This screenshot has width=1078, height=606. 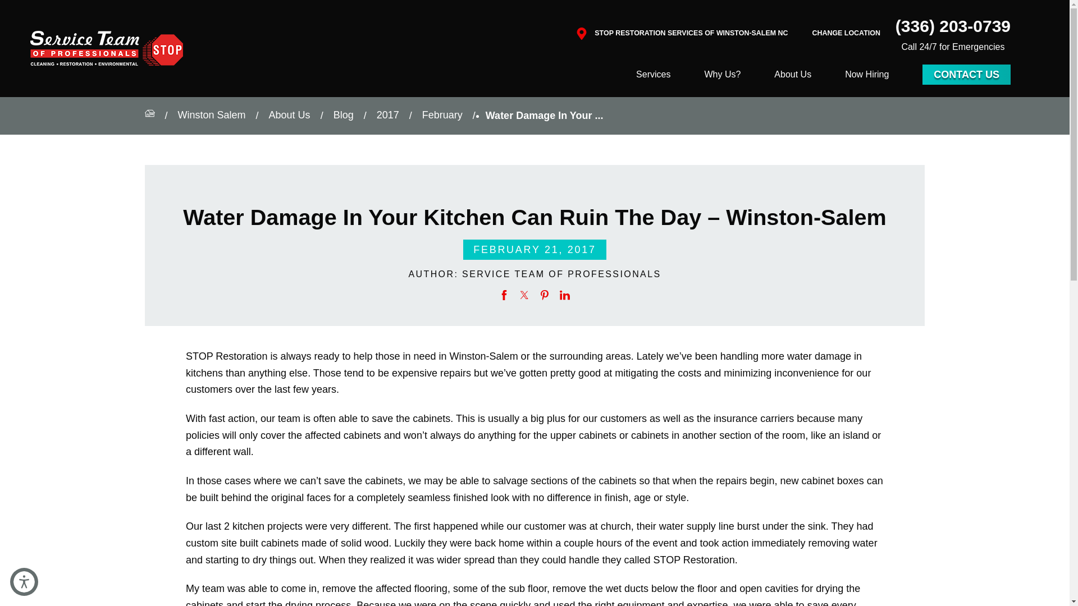 I want to click on Why Us?, so click(x=722, y=74).